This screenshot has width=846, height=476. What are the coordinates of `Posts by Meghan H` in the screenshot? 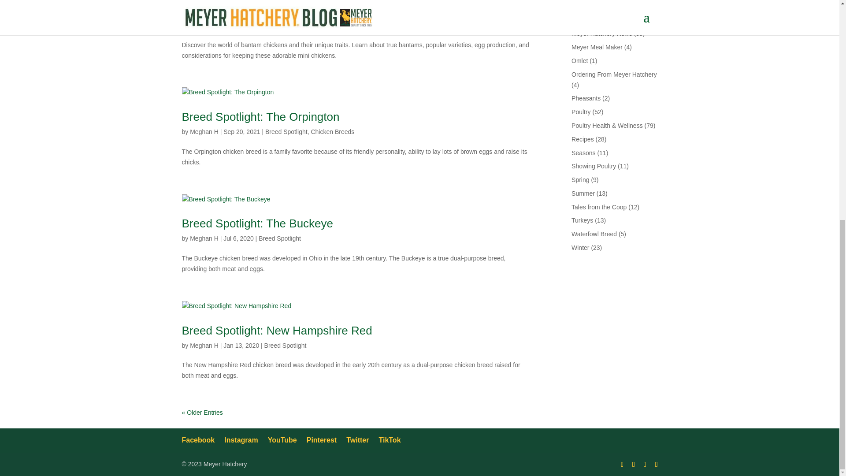 It's located at (204, 238).